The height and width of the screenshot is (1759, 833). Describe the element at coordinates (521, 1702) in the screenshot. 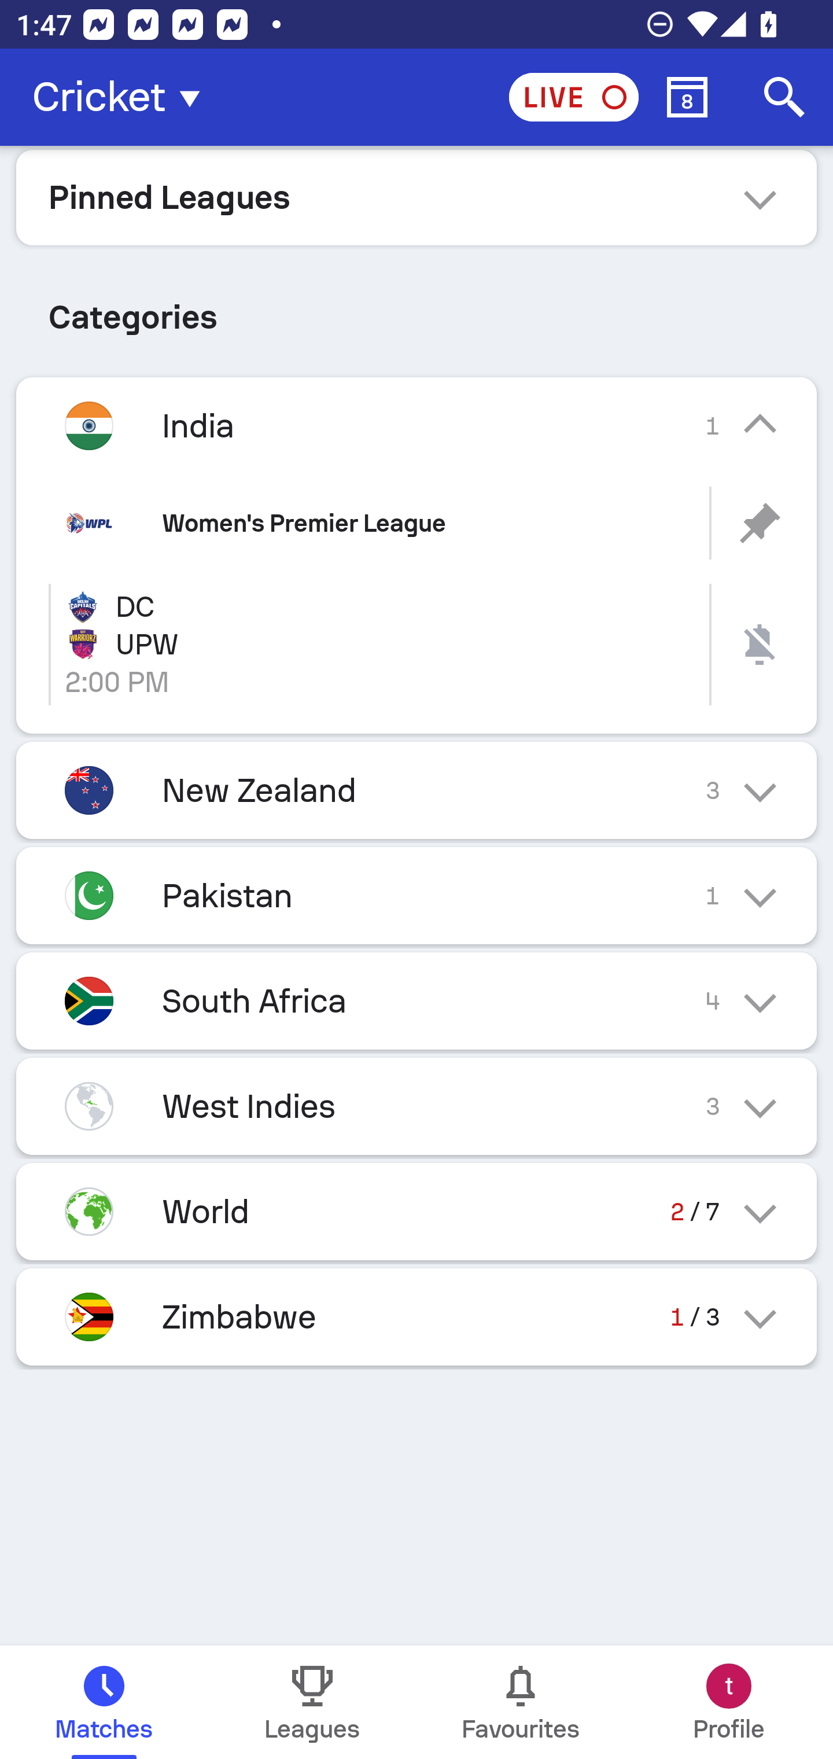

I see `Favourites` at that location.